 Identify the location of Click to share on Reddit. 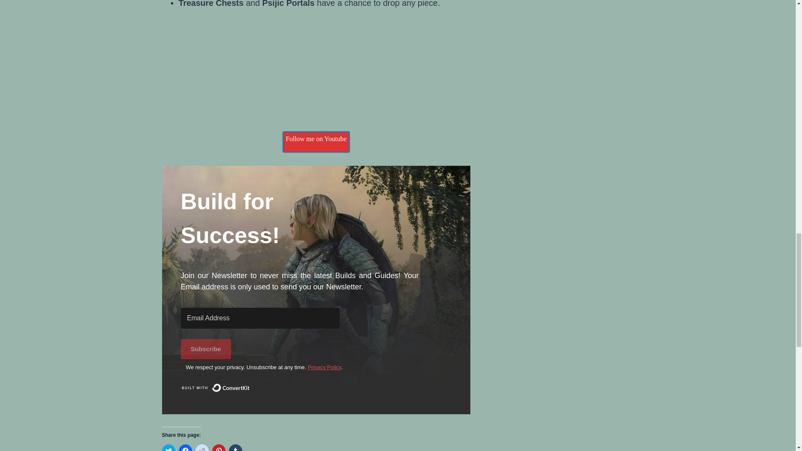
(202, 448).